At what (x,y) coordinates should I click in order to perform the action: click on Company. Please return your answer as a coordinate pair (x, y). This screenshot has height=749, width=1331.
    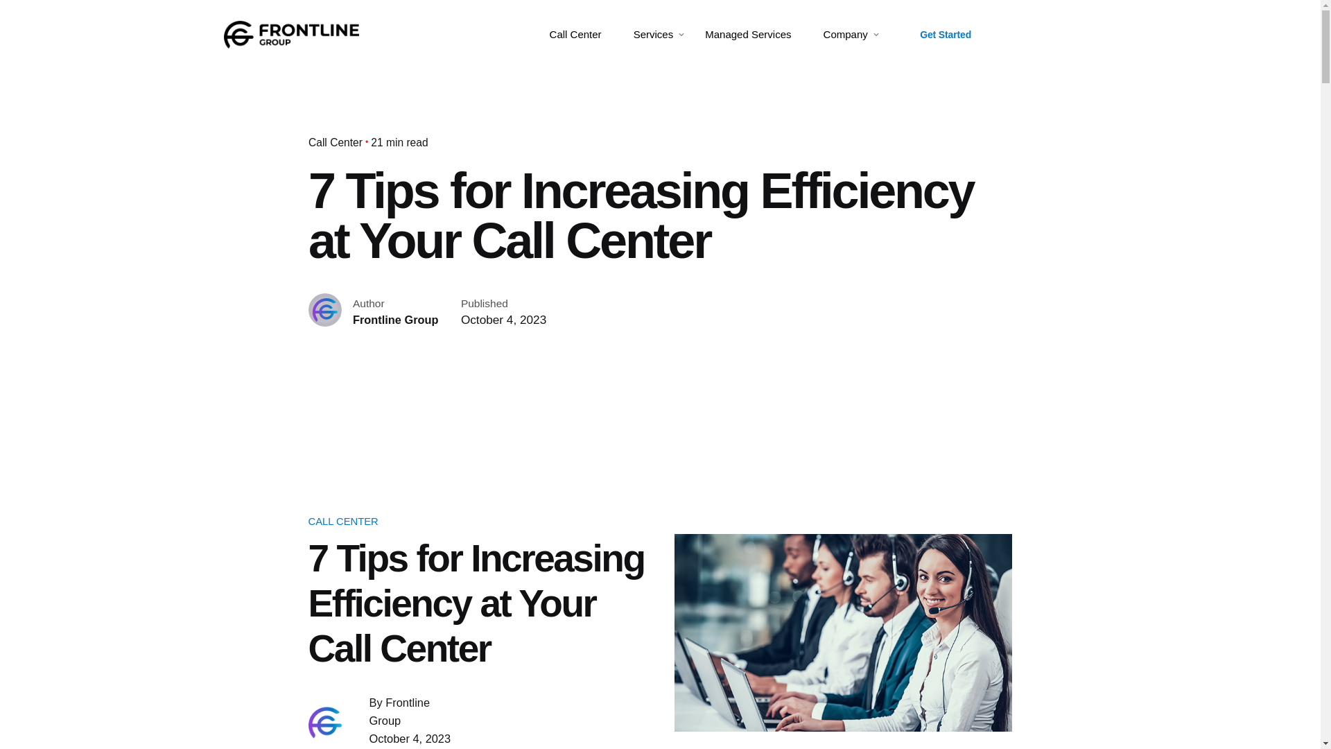
    Looking at the image, I should click on (846, 35).